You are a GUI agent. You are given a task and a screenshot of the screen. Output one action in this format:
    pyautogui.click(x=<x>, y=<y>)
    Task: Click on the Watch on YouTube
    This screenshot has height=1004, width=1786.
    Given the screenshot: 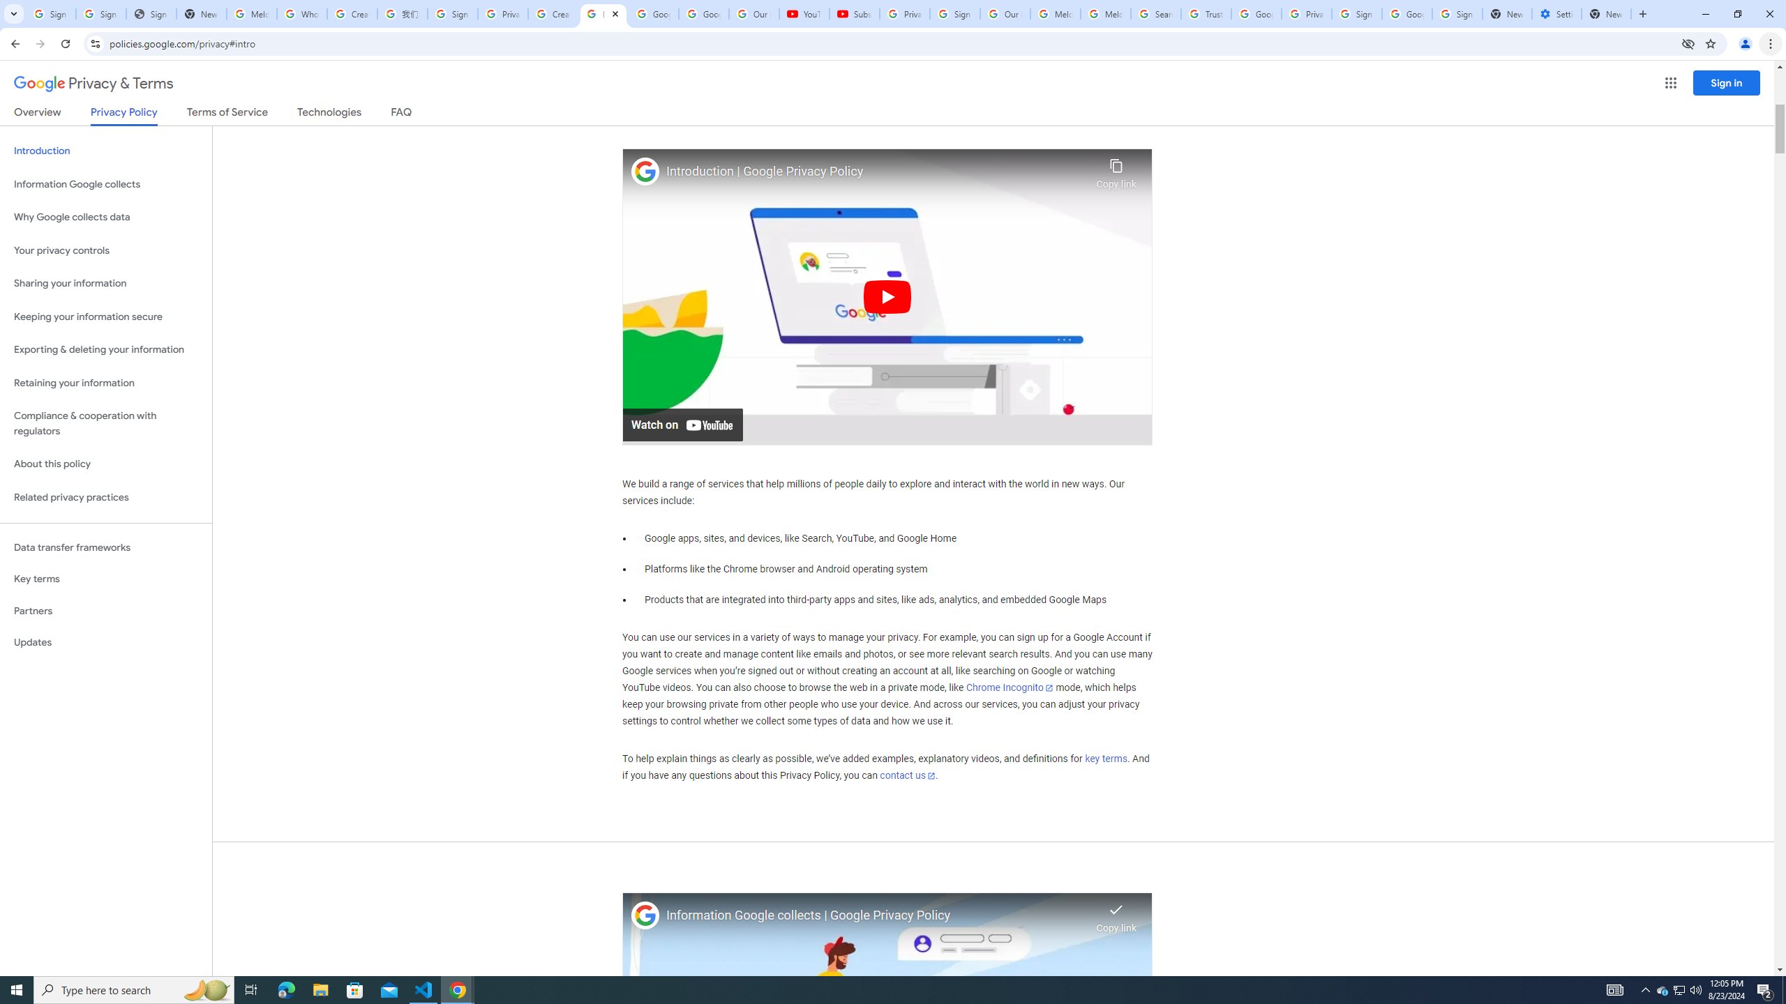 What is the action you would take?
    pyautogui.click(x=682, y=424)
    